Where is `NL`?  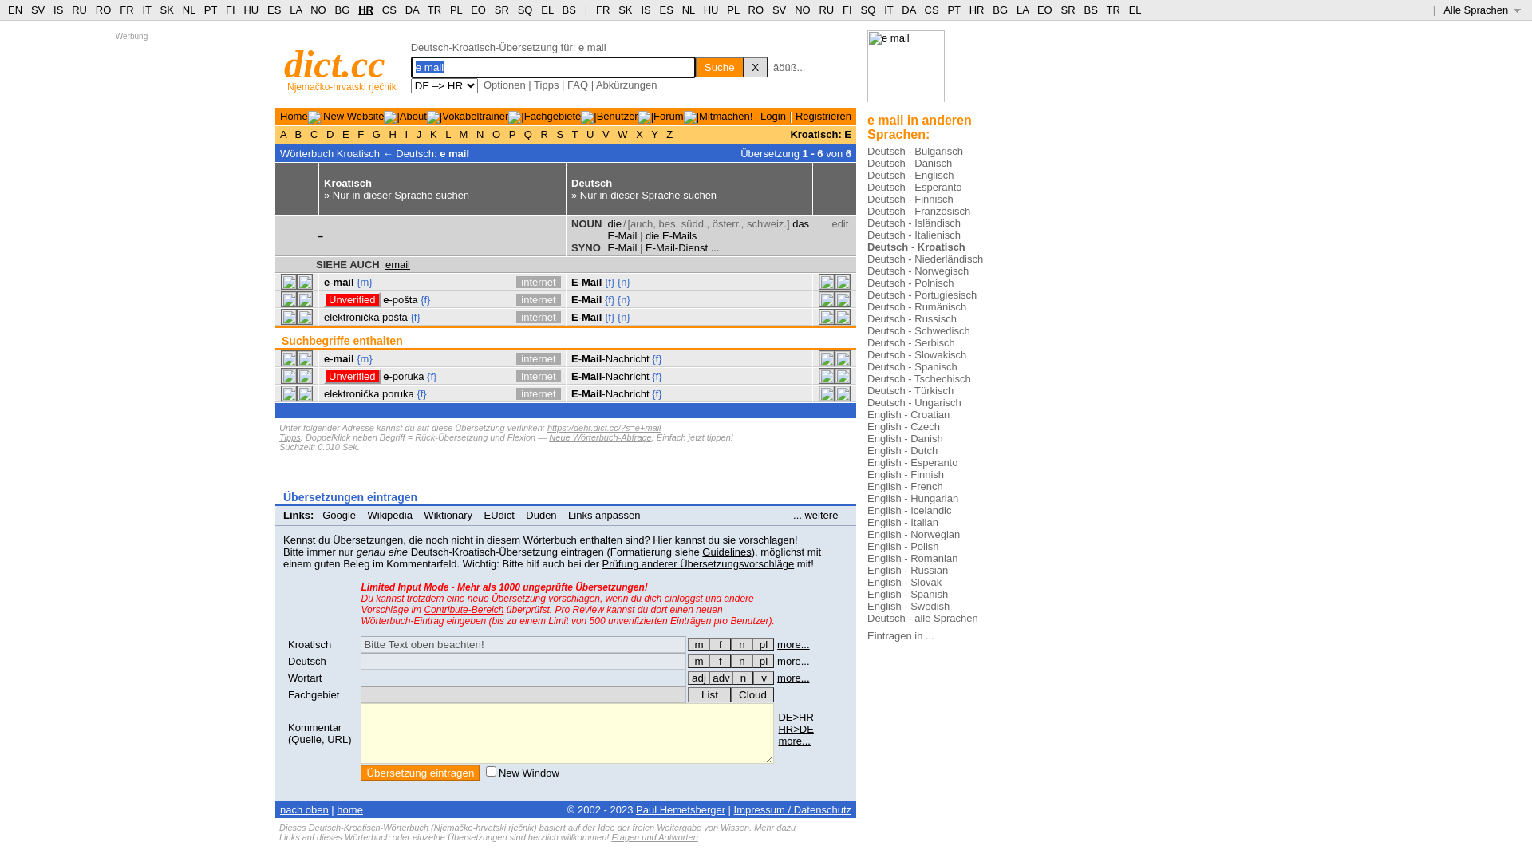 NL is located at coordinates (188, 10).